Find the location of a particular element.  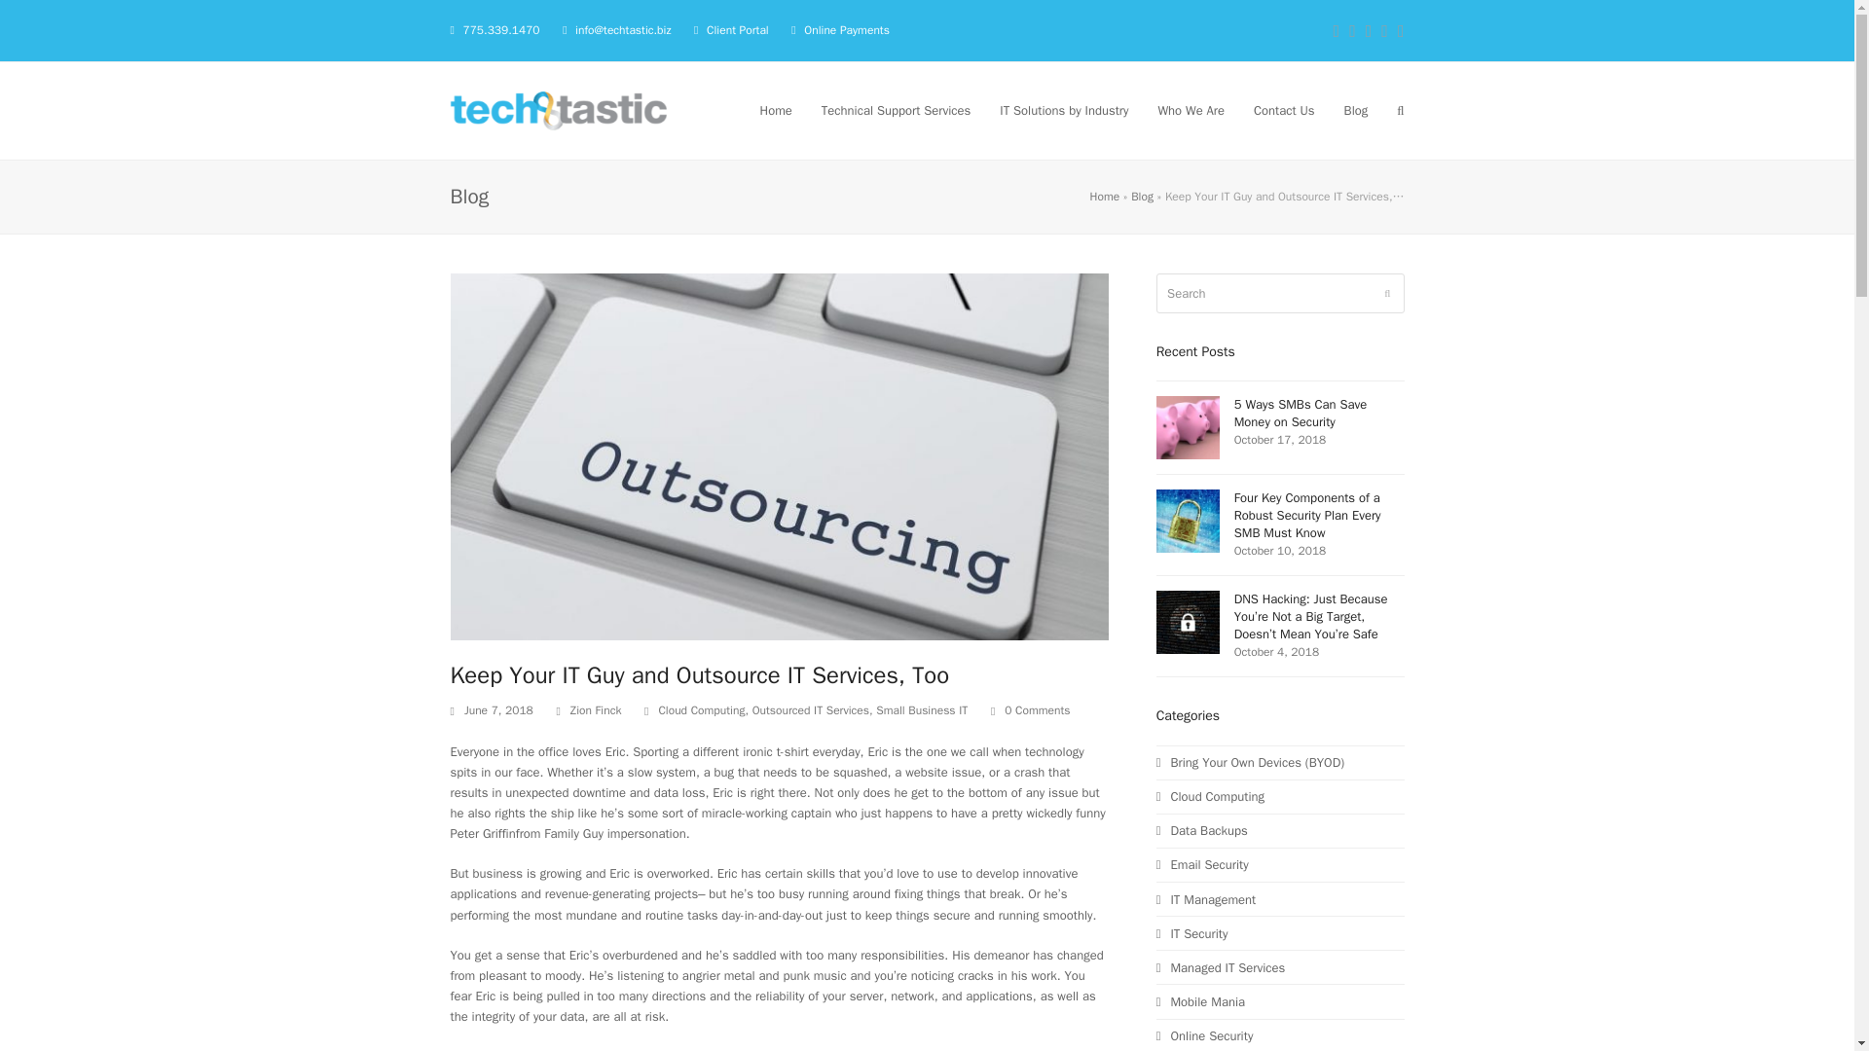

Small Business IT is located at coordinates (922, 710).